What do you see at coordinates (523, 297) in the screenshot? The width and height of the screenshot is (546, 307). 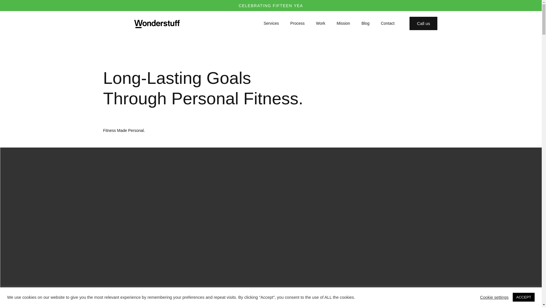 I see `ACCEPT` at bounding box center [523, 297].